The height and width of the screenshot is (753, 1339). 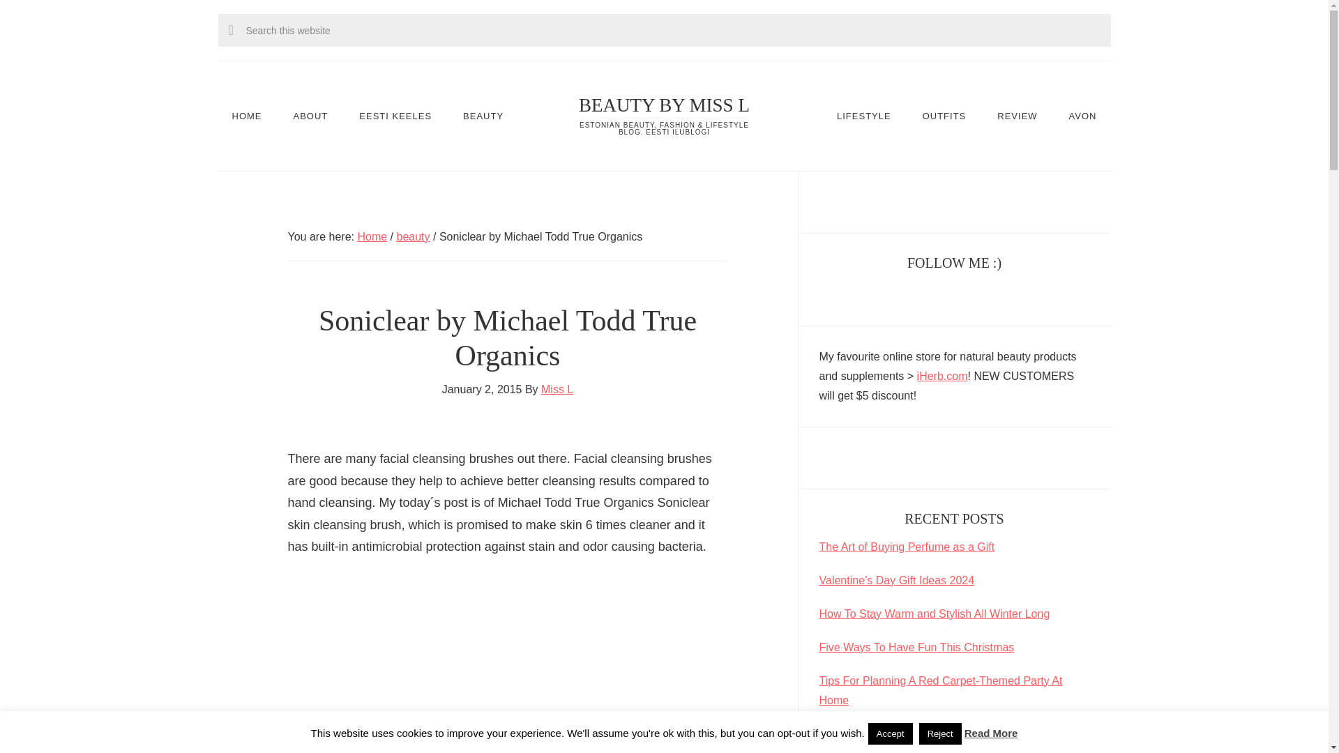 I want to click on HOME, so click(x=246, y=116).